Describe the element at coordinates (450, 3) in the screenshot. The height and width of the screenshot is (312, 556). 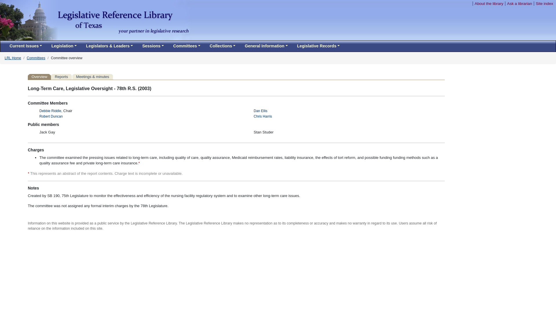
I see `Skip to main content` at that location.